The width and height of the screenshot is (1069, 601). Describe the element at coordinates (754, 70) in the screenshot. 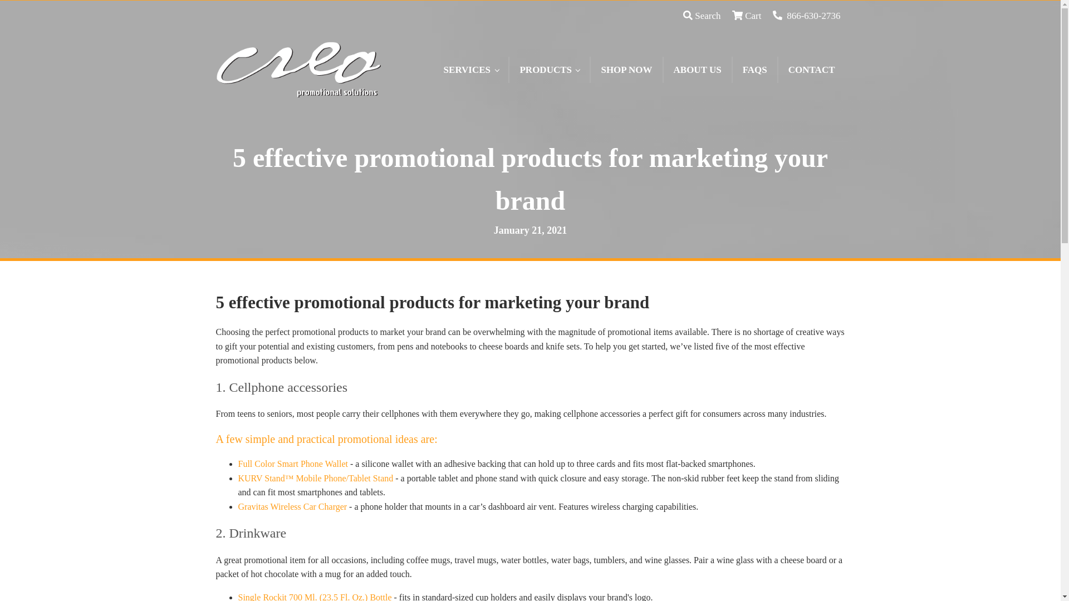

I see `FAQS` at that location.